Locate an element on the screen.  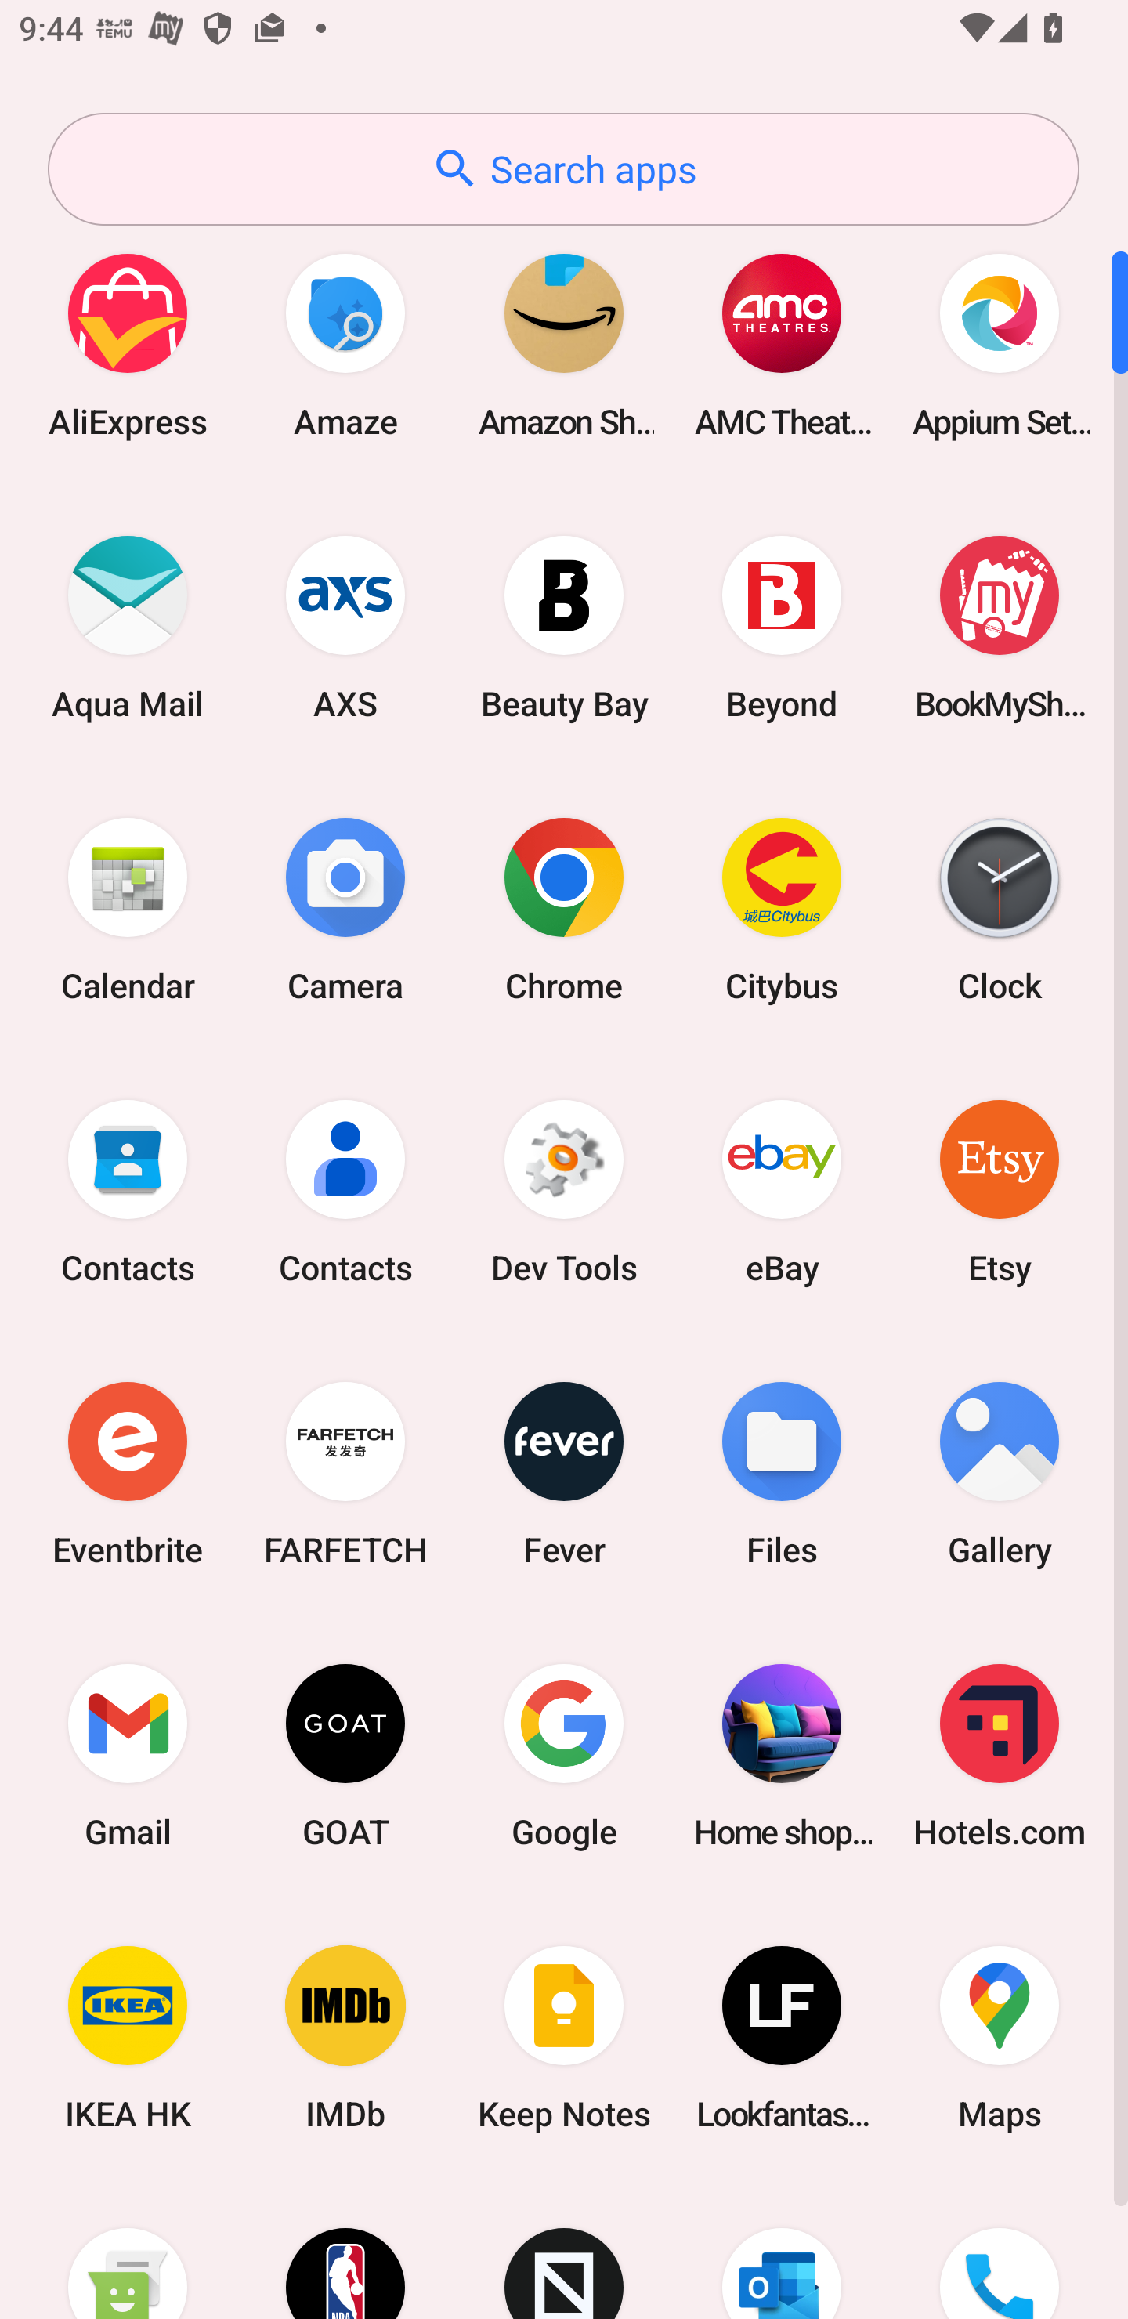
Fever is located at coordinates (564, 1473).